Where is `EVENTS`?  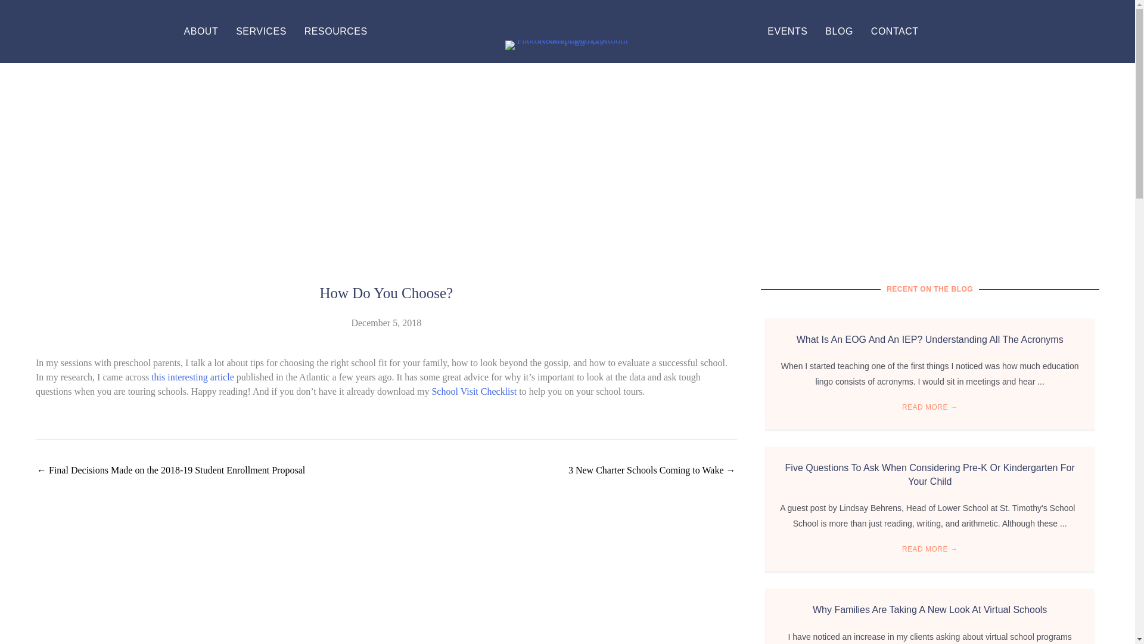 EVENTS is located at coordinates (788, 31).